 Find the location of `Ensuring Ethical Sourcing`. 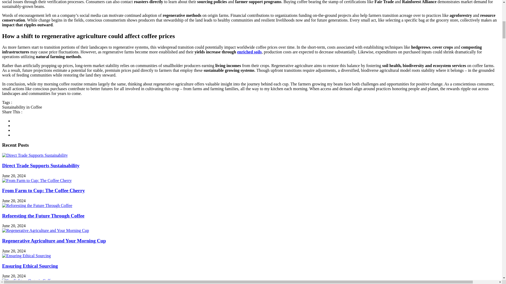

Ensuring Ethical Sourcing is located at coordinates (26, 256).